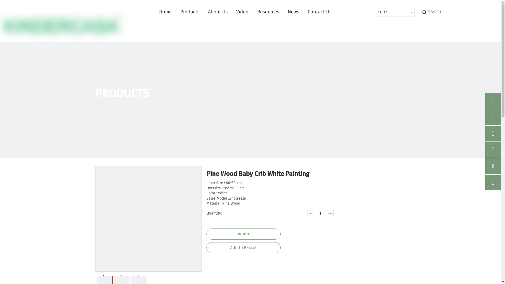  What do you see at coordinates (315, 12) in the screenshot?
I see `Contact Us` at bounding box center [315, 12].